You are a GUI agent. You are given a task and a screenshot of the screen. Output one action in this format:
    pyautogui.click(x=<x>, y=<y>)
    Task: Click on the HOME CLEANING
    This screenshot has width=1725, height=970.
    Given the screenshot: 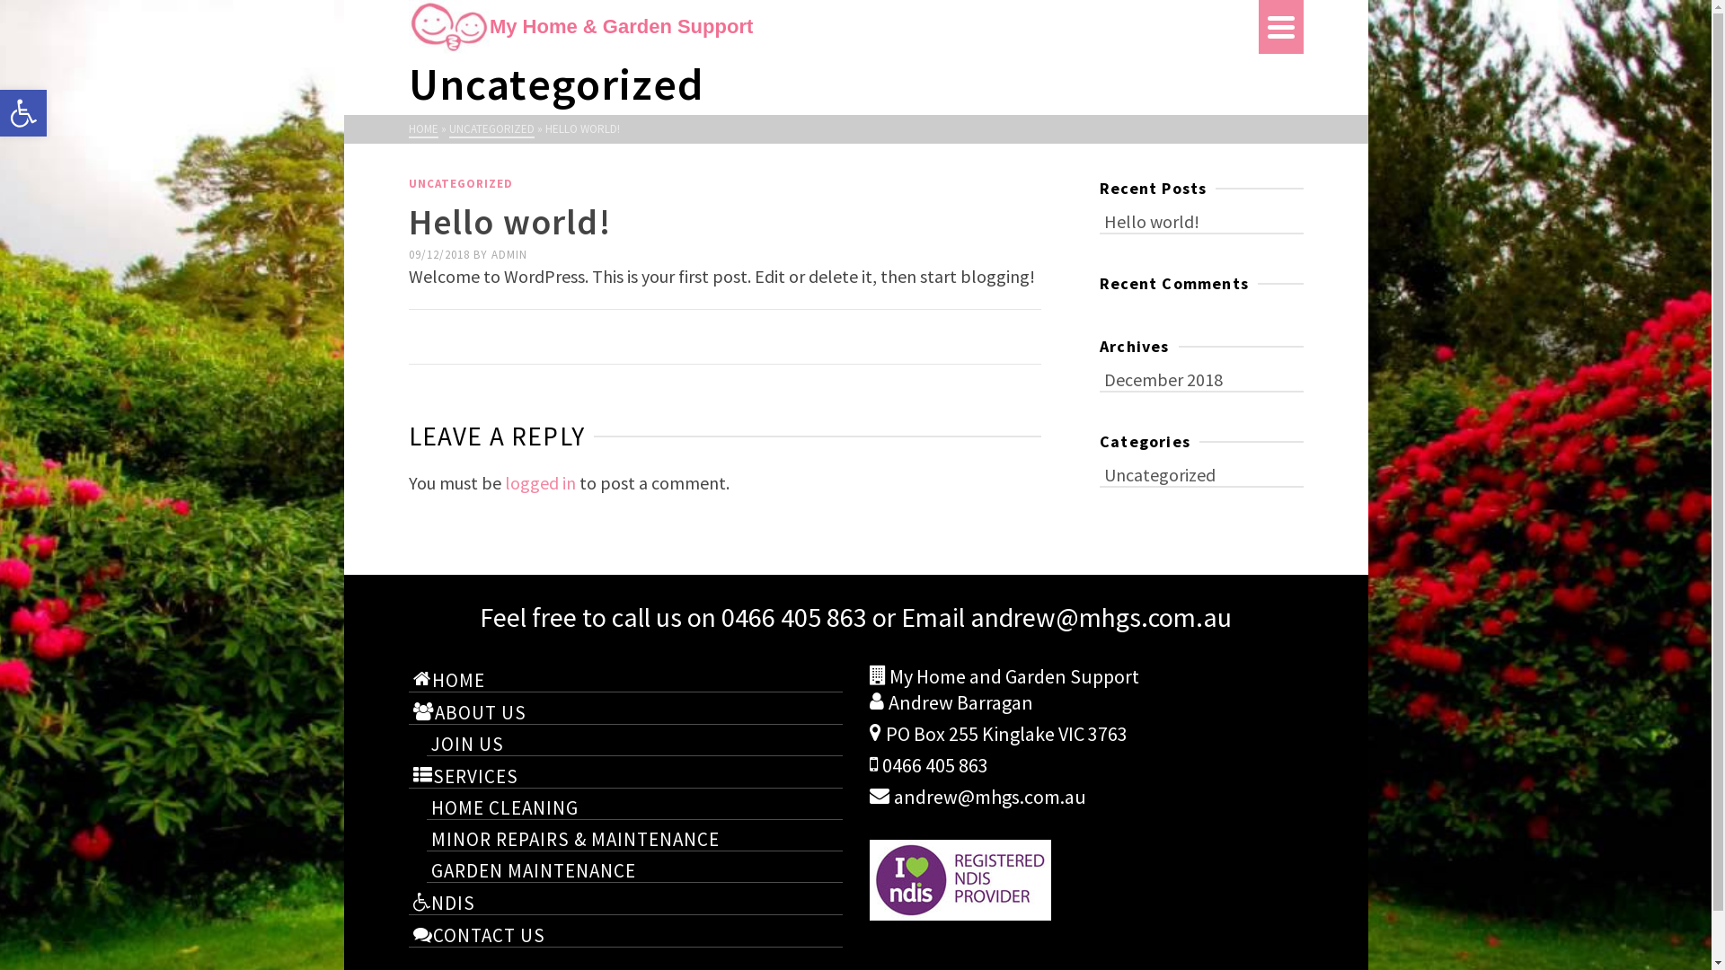 What is the action you would take?
    pyautogui.click(x=634, y=807)
    